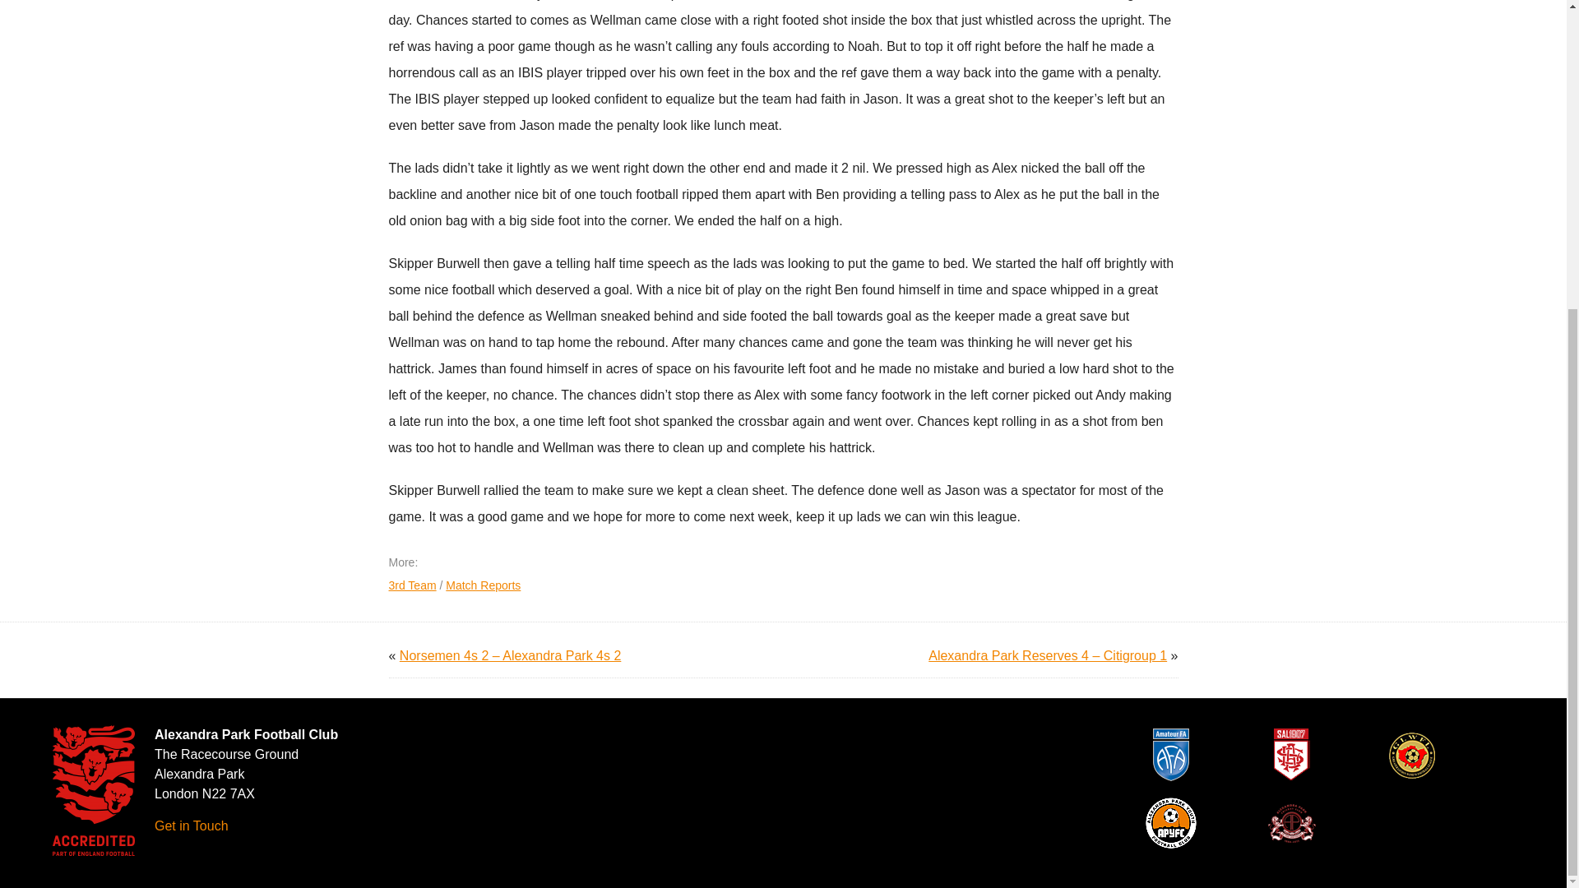  I want to click on Match Reports, so click(483, 585).